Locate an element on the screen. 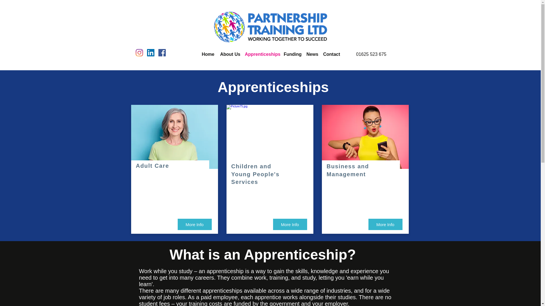 This screenshot has width=545, height=306. Home is located at coordinates (208, 54).